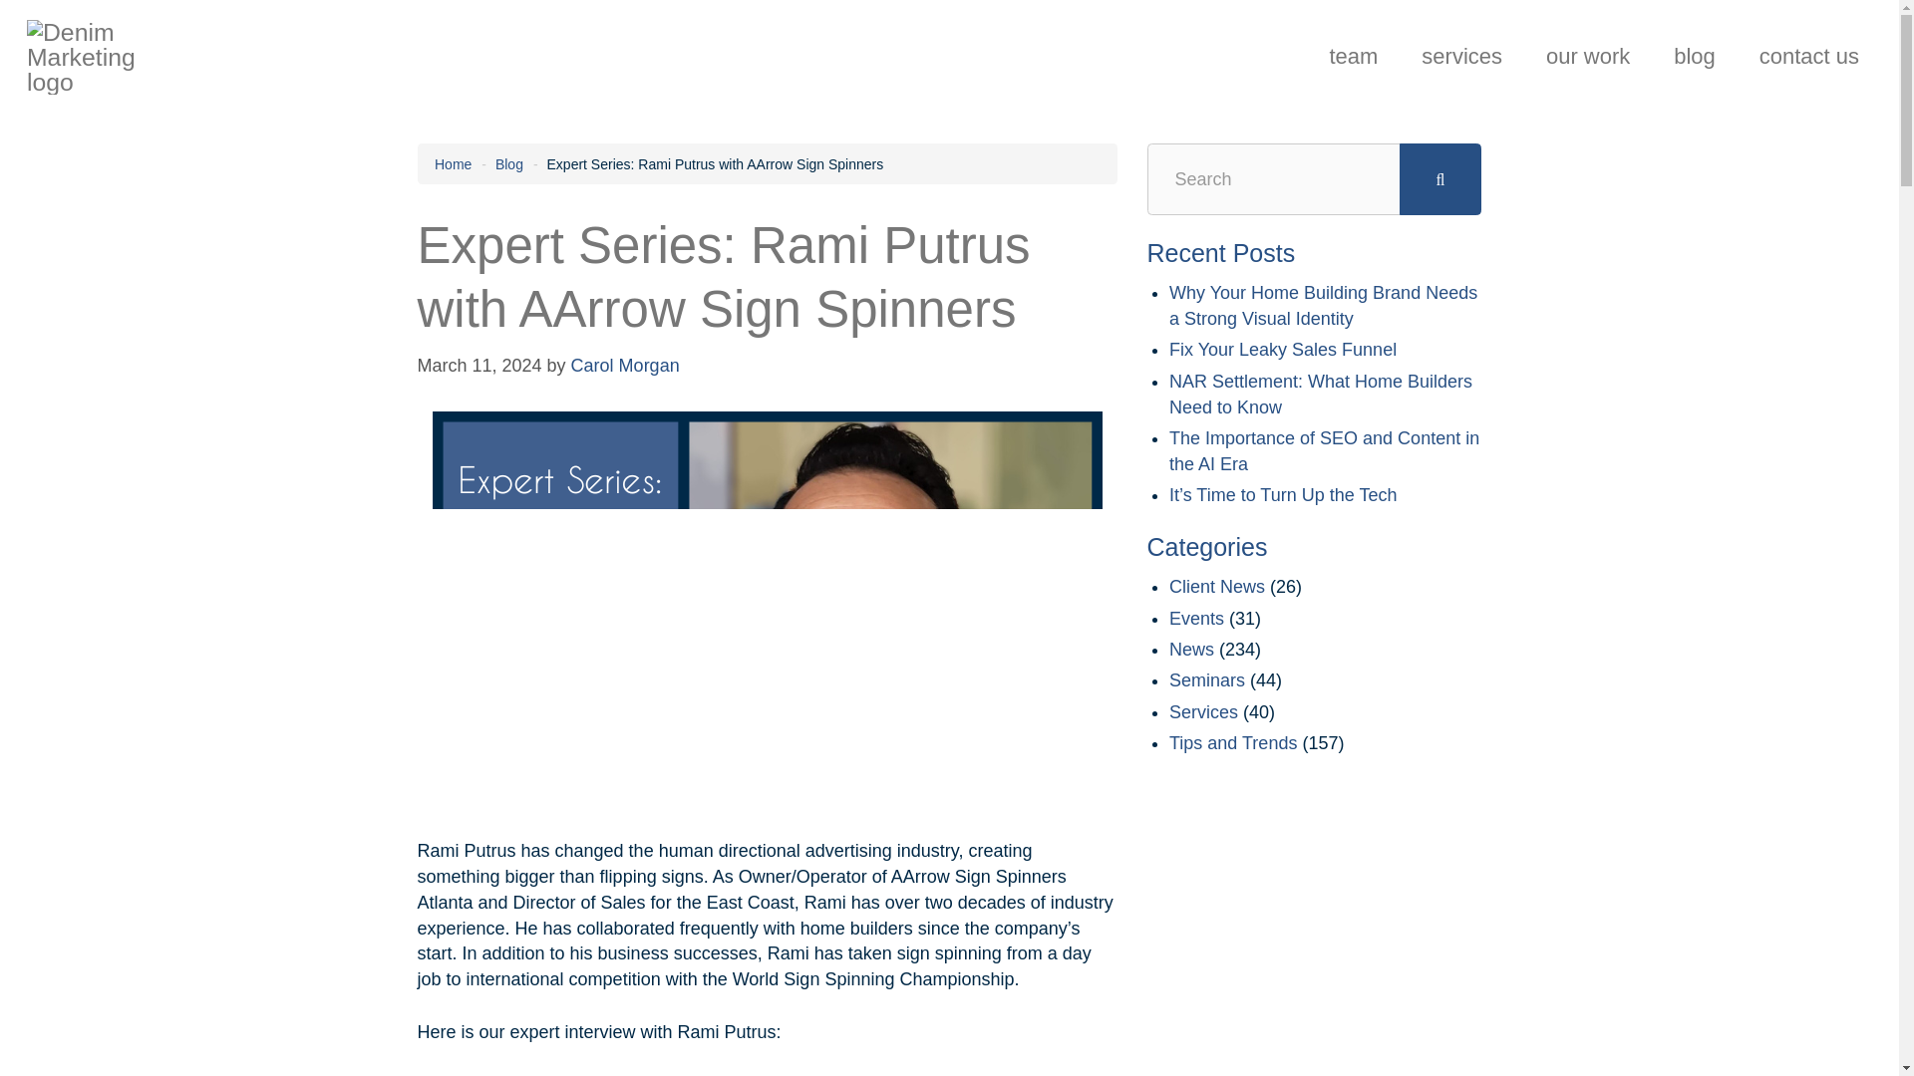 The width and height of the screenshot is (1914, 1076). What do you see at coordinates (1217, 586) in the screenshot?
I see `Client News` at bounding box center [1217, 586].